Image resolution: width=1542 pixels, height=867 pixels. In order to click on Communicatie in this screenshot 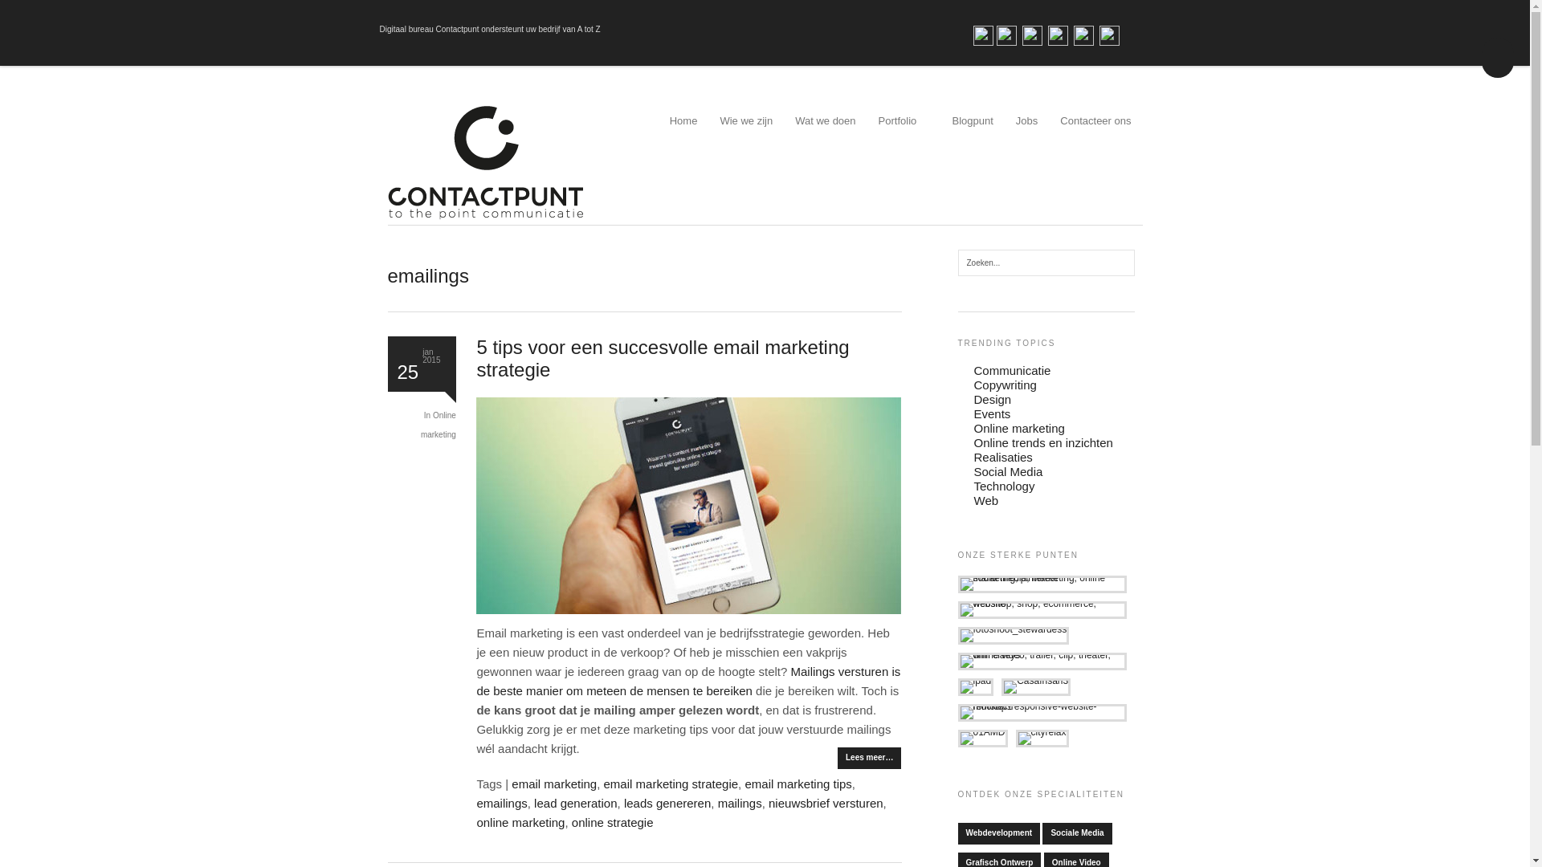, I will do `click(1012, 371)`.